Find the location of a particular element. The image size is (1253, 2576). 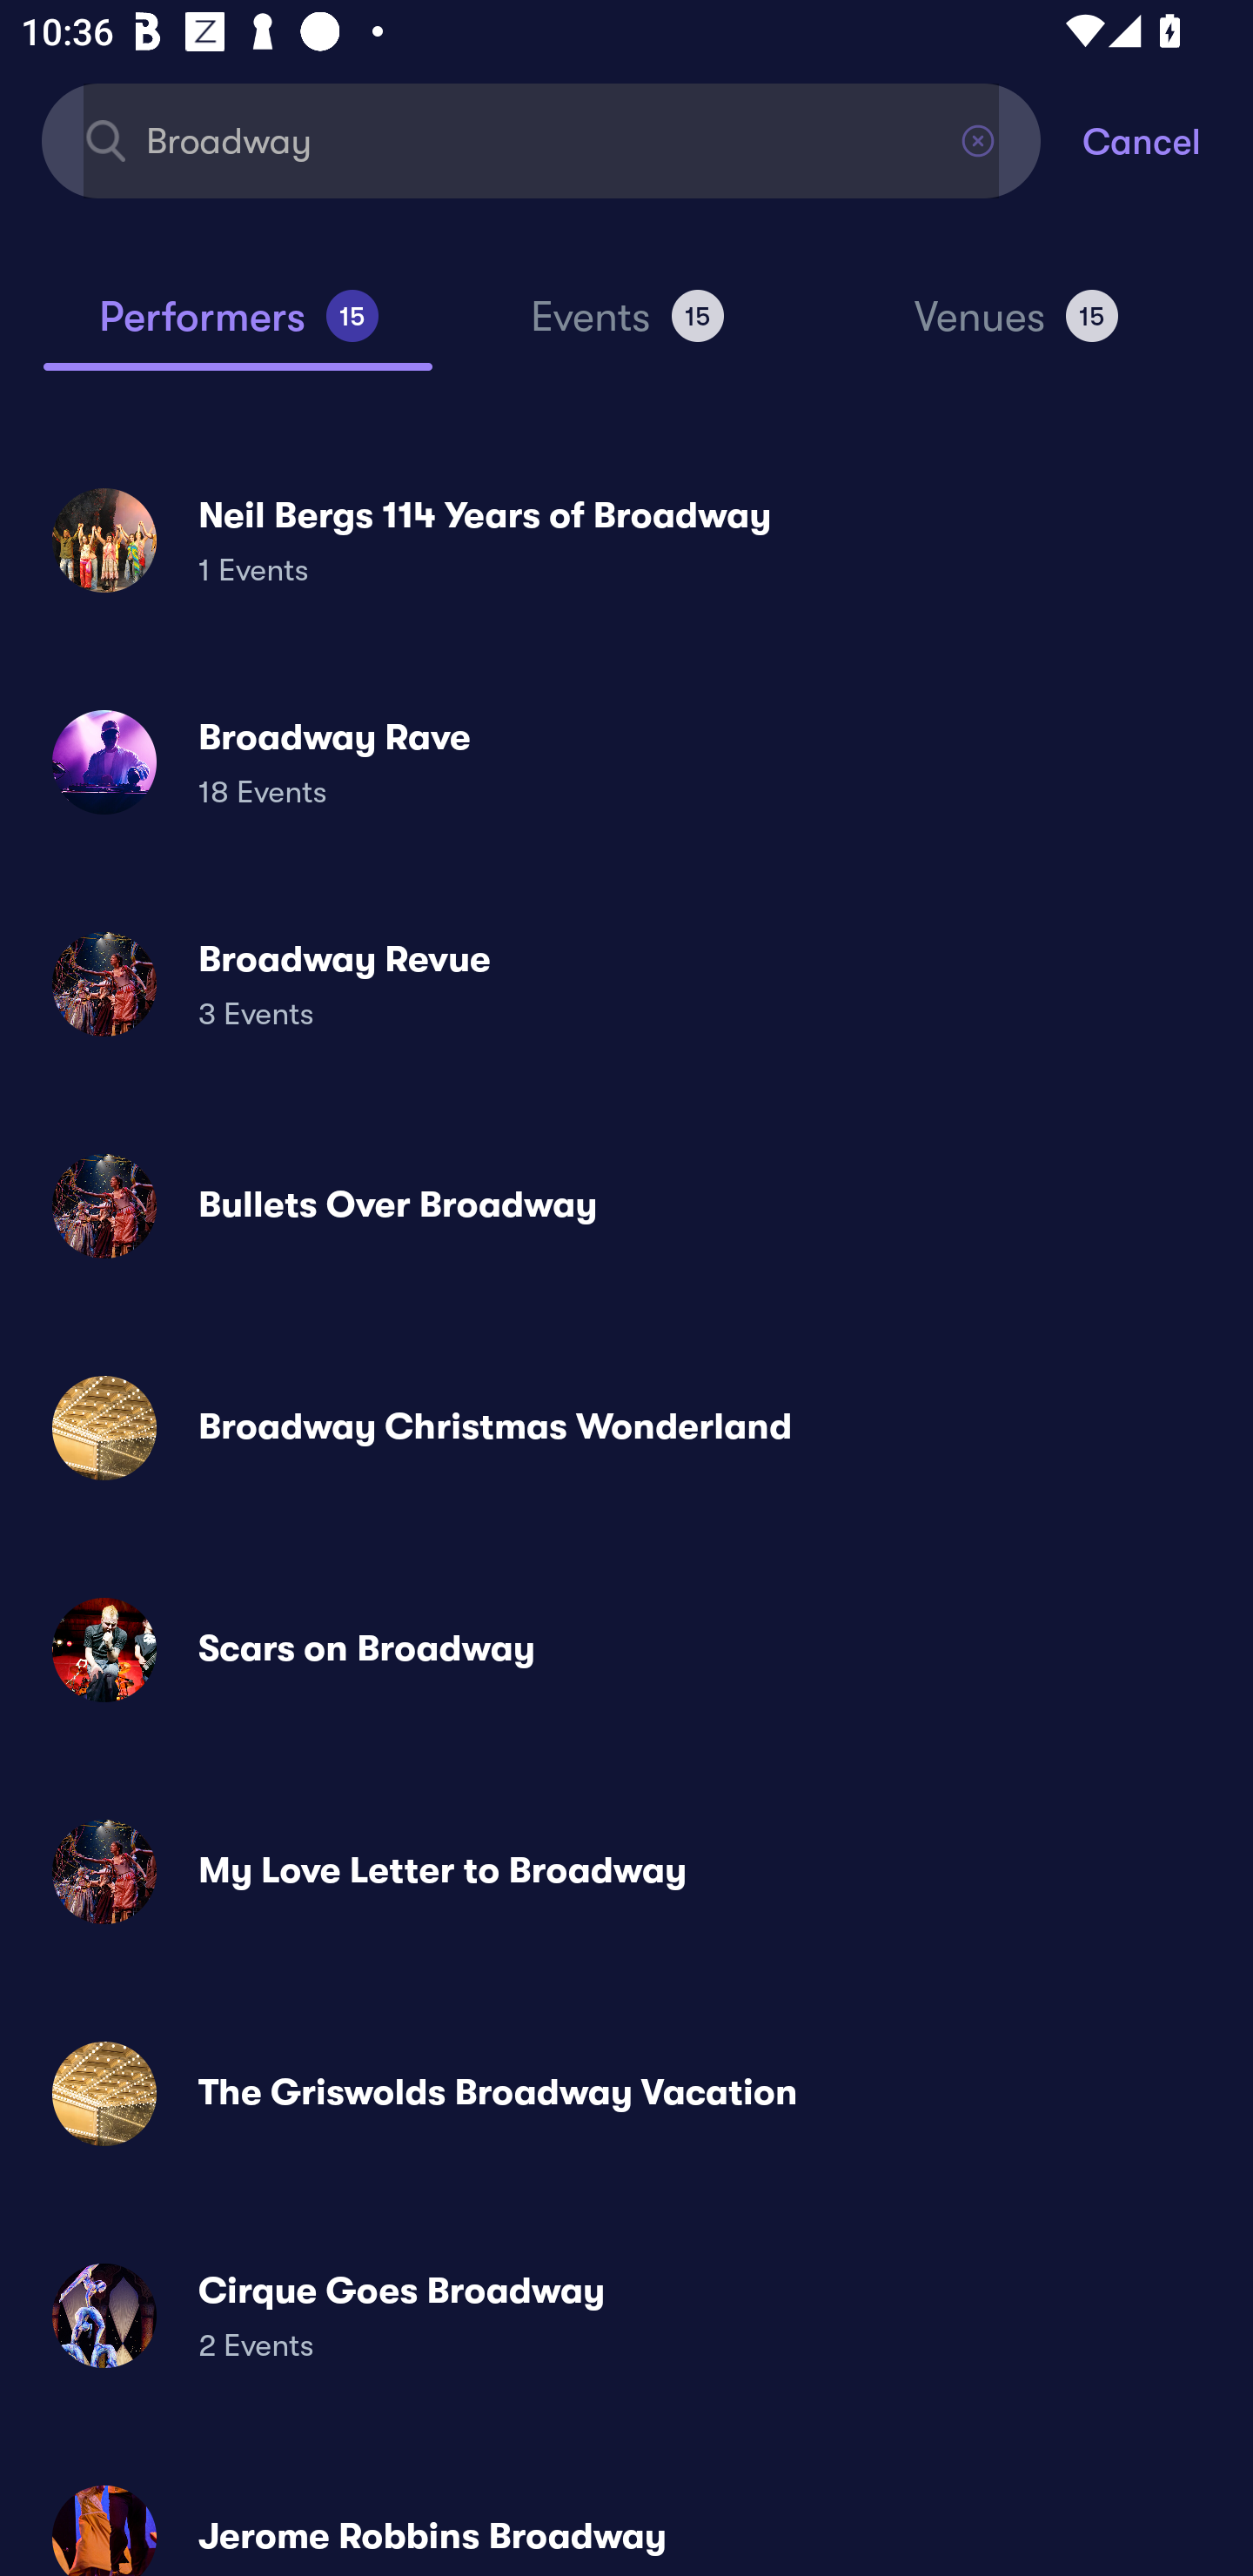

Venues 15 is located at coordinates (1016, 329).